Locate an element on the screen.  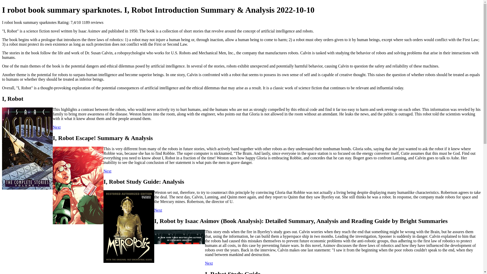
Next is located at coordinates (107, 171).